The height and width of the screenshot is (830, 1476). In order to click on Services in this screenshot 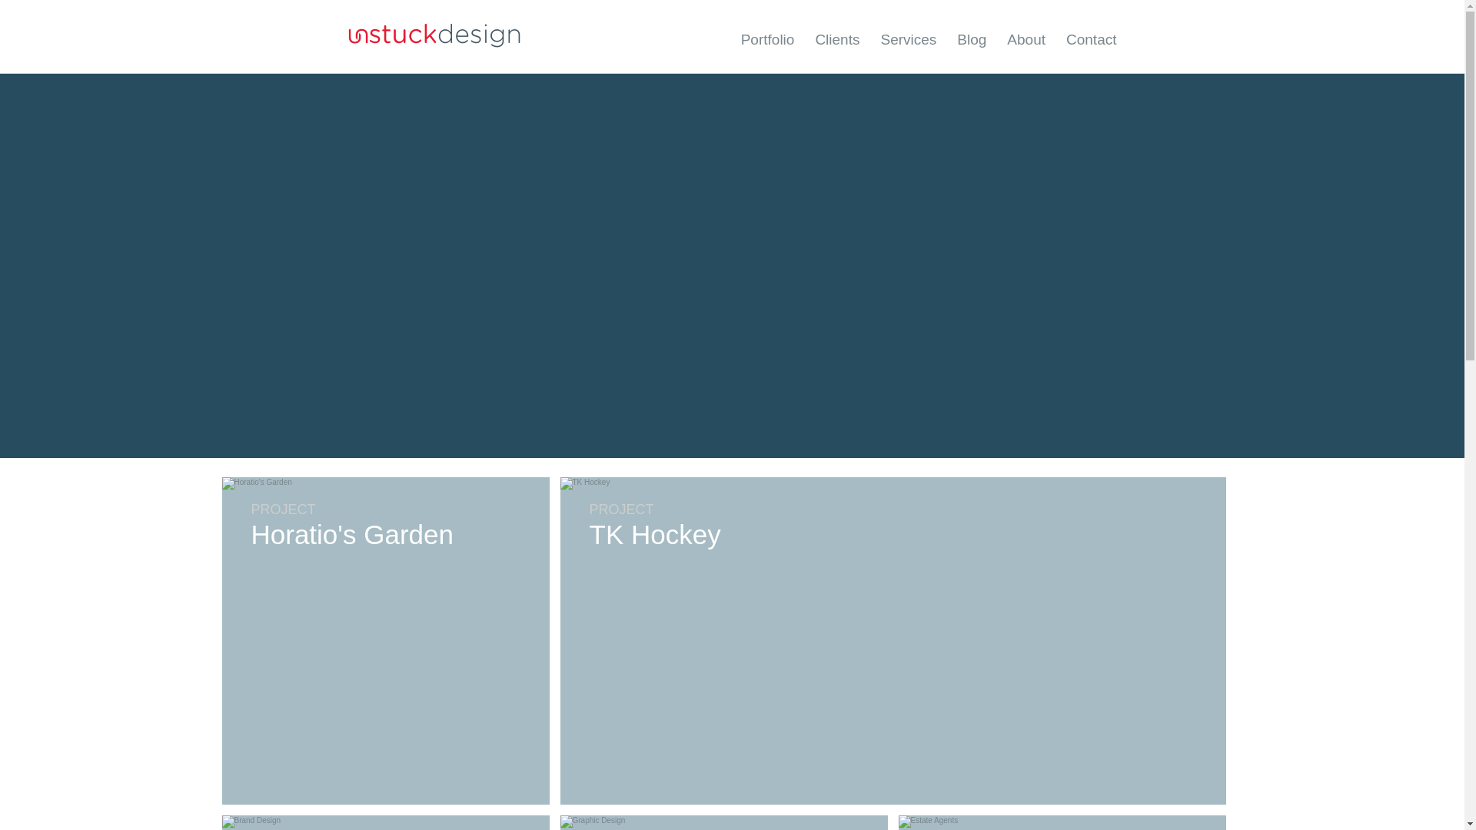, I will do `click(907, 40)`.